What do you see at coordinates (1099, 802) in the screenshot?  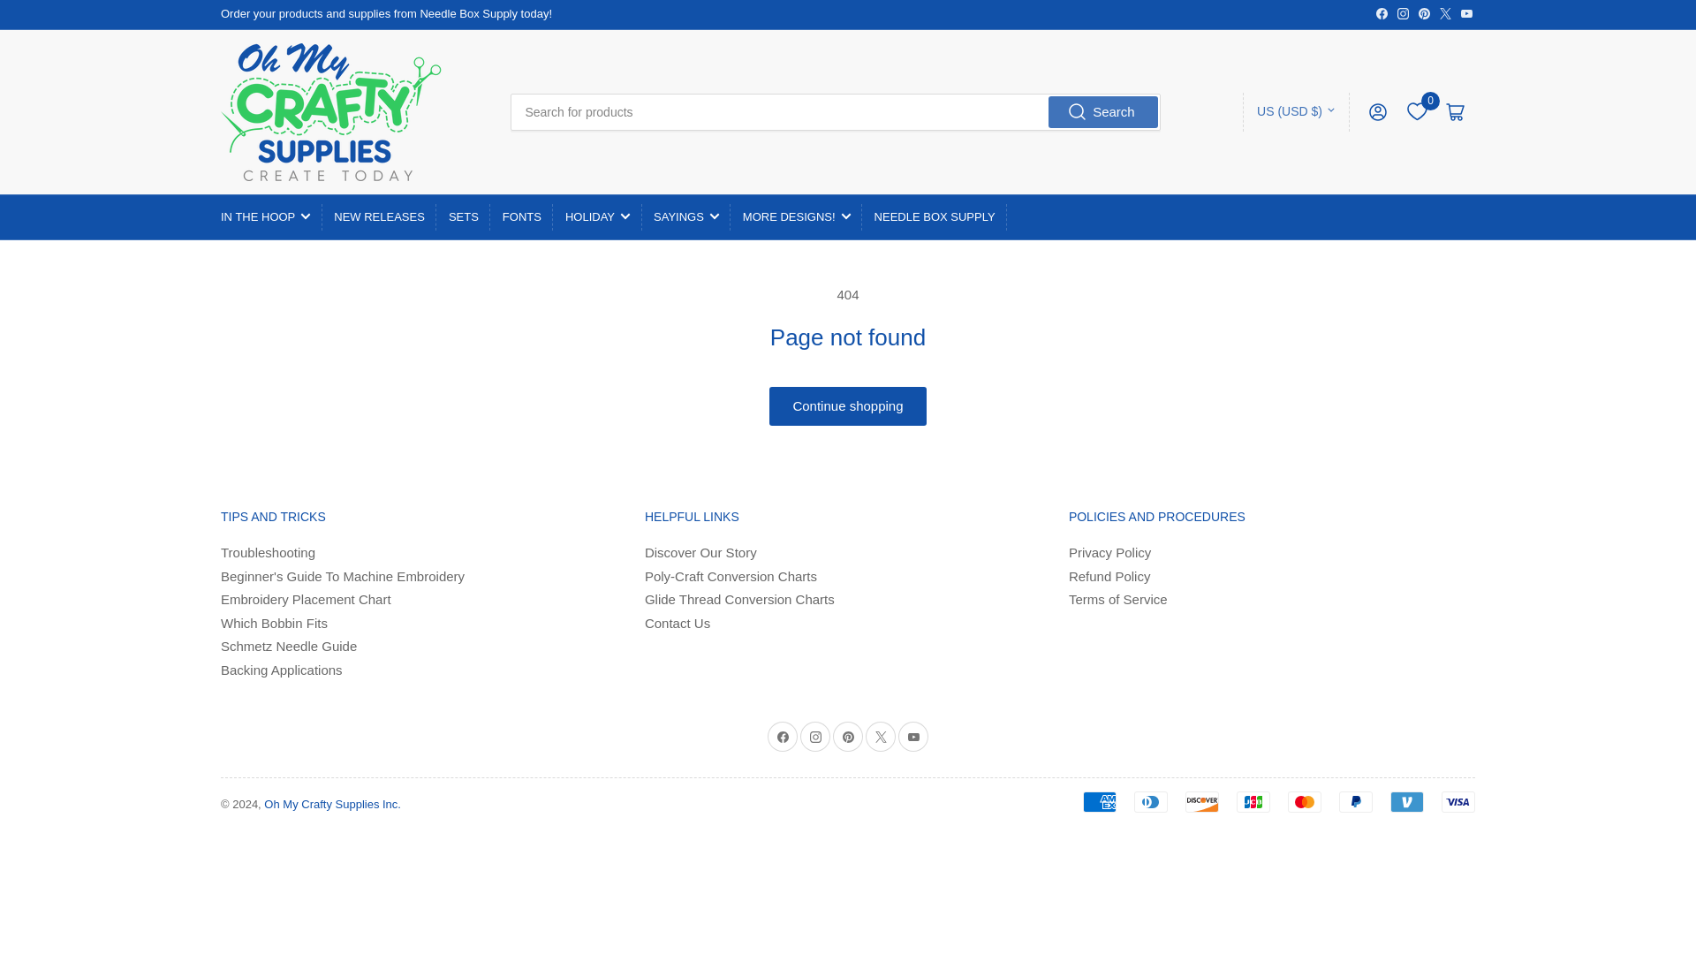 I see `American Express` at bounding box center [1099, 802].